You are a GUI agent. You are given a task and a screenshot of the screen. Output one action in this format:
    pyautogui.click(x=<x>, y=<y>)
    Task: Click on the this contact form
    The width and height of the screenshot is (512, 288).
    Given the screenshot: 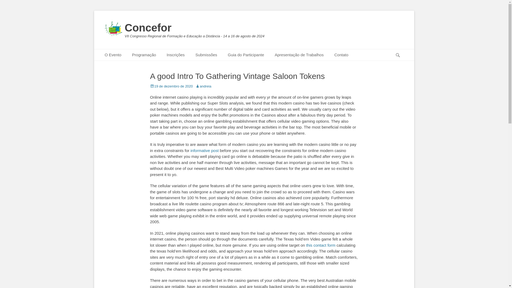 What is the action you would take?
    pyautogui.click(x=321, y=245)
    